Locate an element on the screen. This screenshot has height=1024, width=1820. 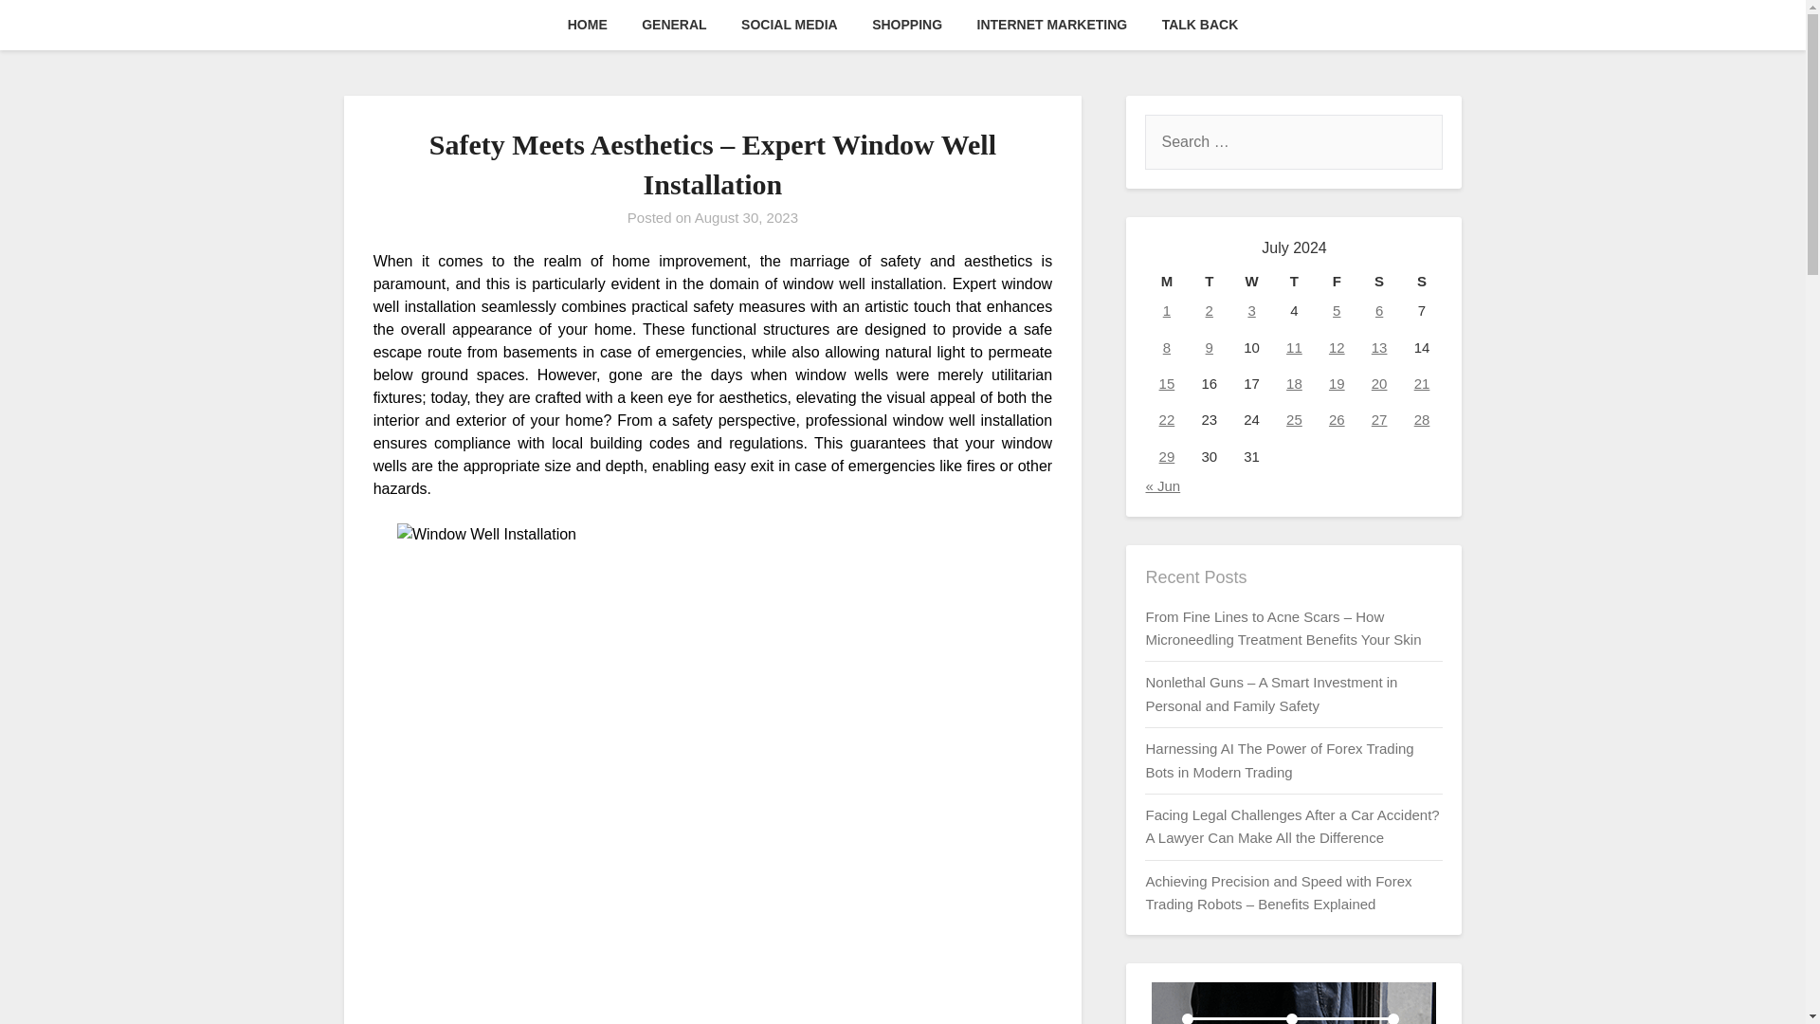
August 30, 2023 is located at coordinates (747, 217).